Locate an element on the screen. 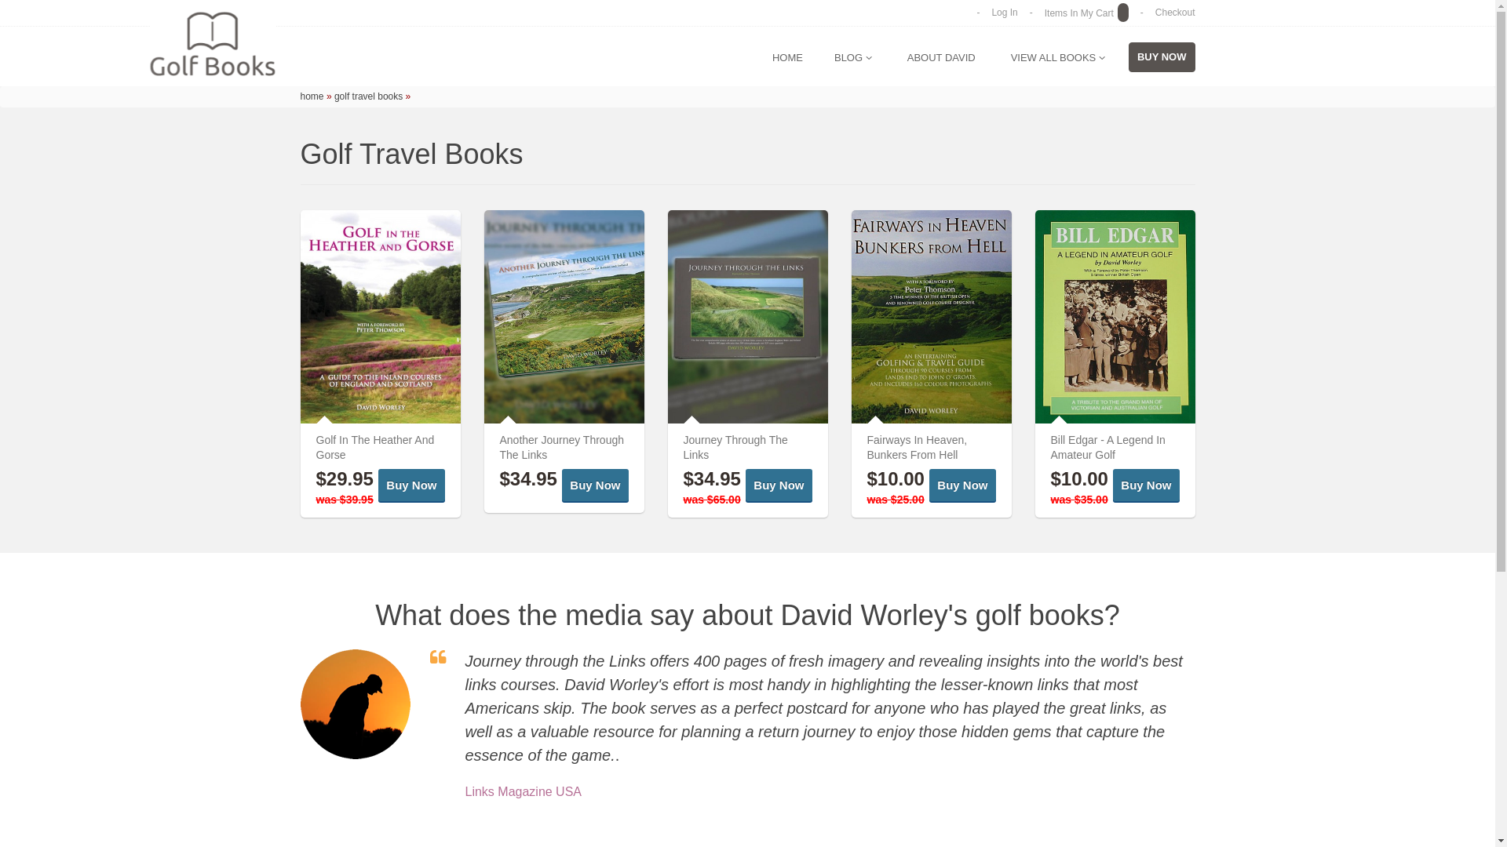  Code githag is located at coordinates (380, 317).